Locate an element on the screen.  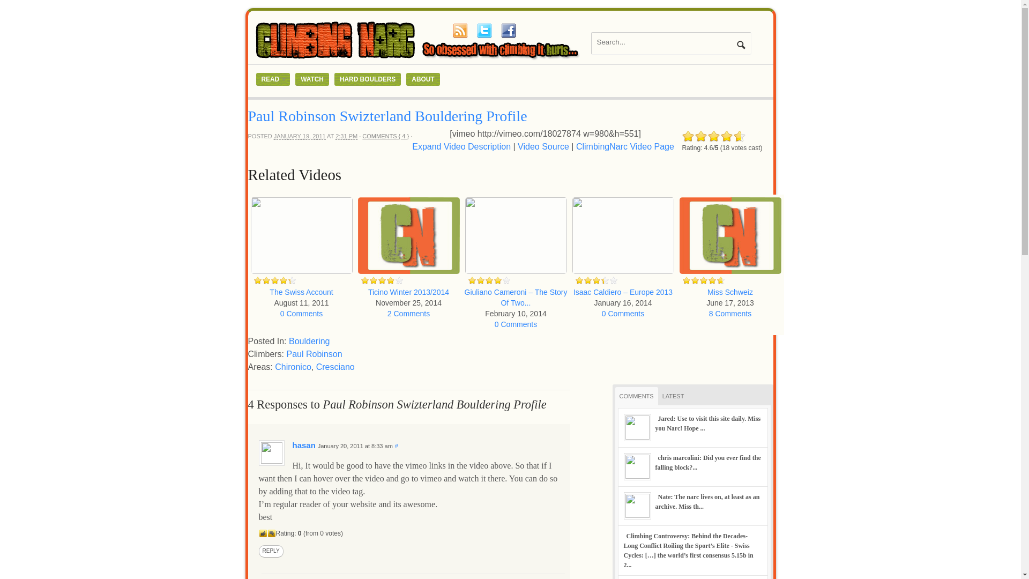
ClimbingNarc Video Page is located at coordinates (625, 146).